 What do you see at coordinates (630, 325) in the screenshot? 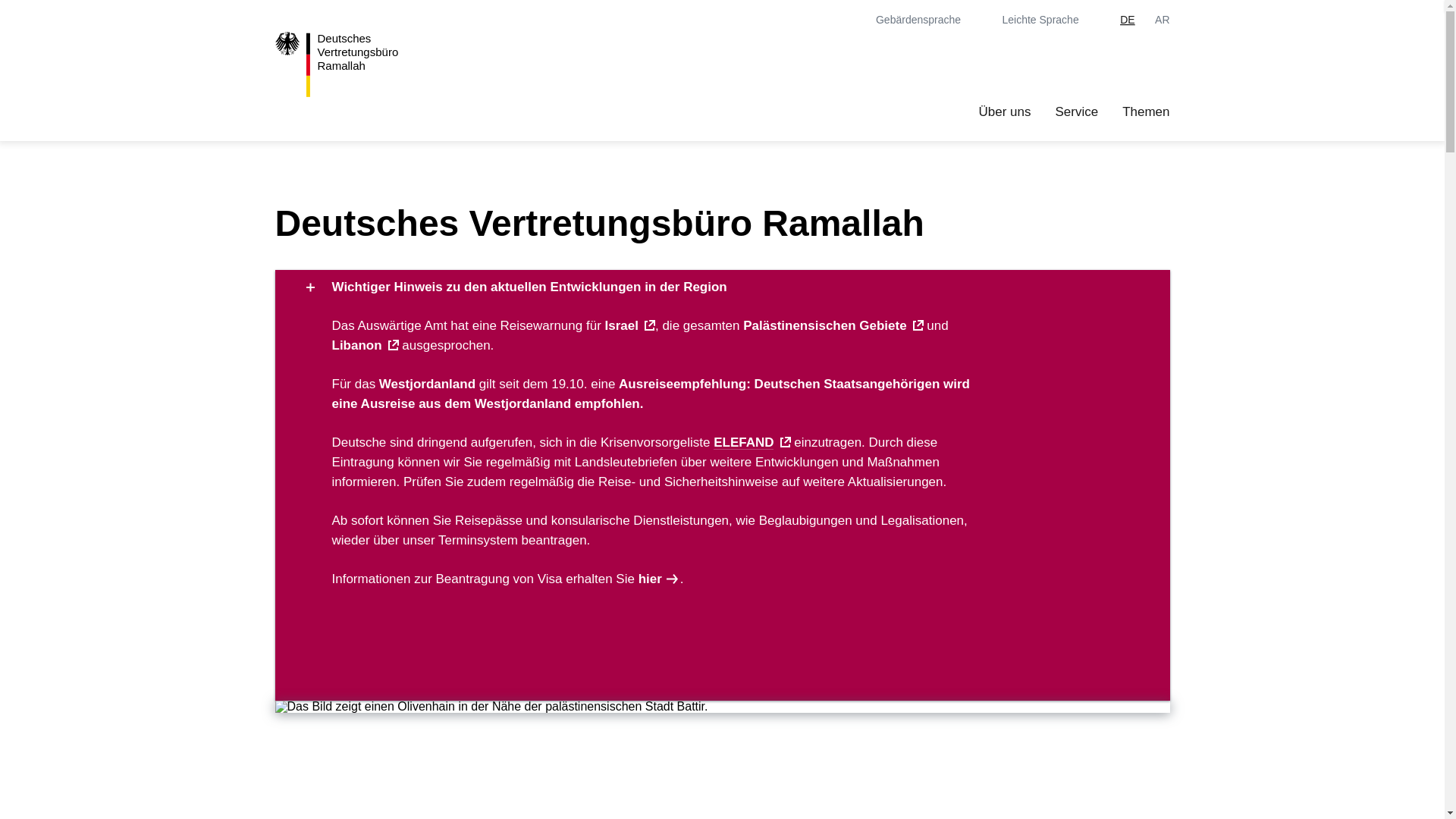
I see `Israel: Reise- und Sicherheitshinweise` at bounding box center [630, 325].